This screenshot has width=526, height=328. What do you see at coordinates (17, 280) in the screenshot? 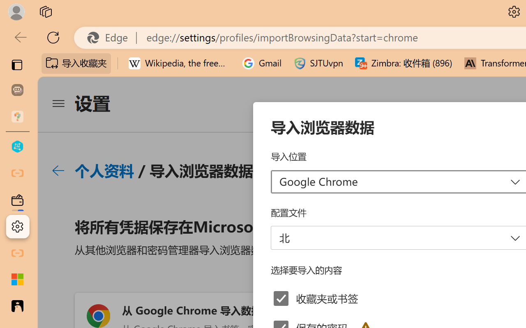
I see `Adjust indents and spacing - Microsoft Support` at bounding box center [17, 280].